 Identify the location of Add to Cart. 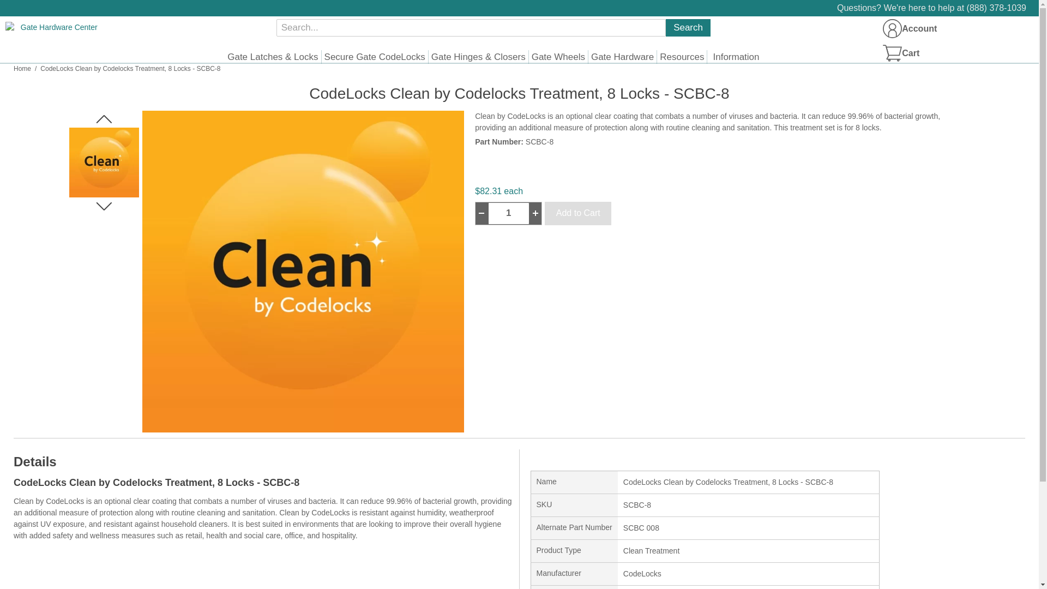
(578, 213).